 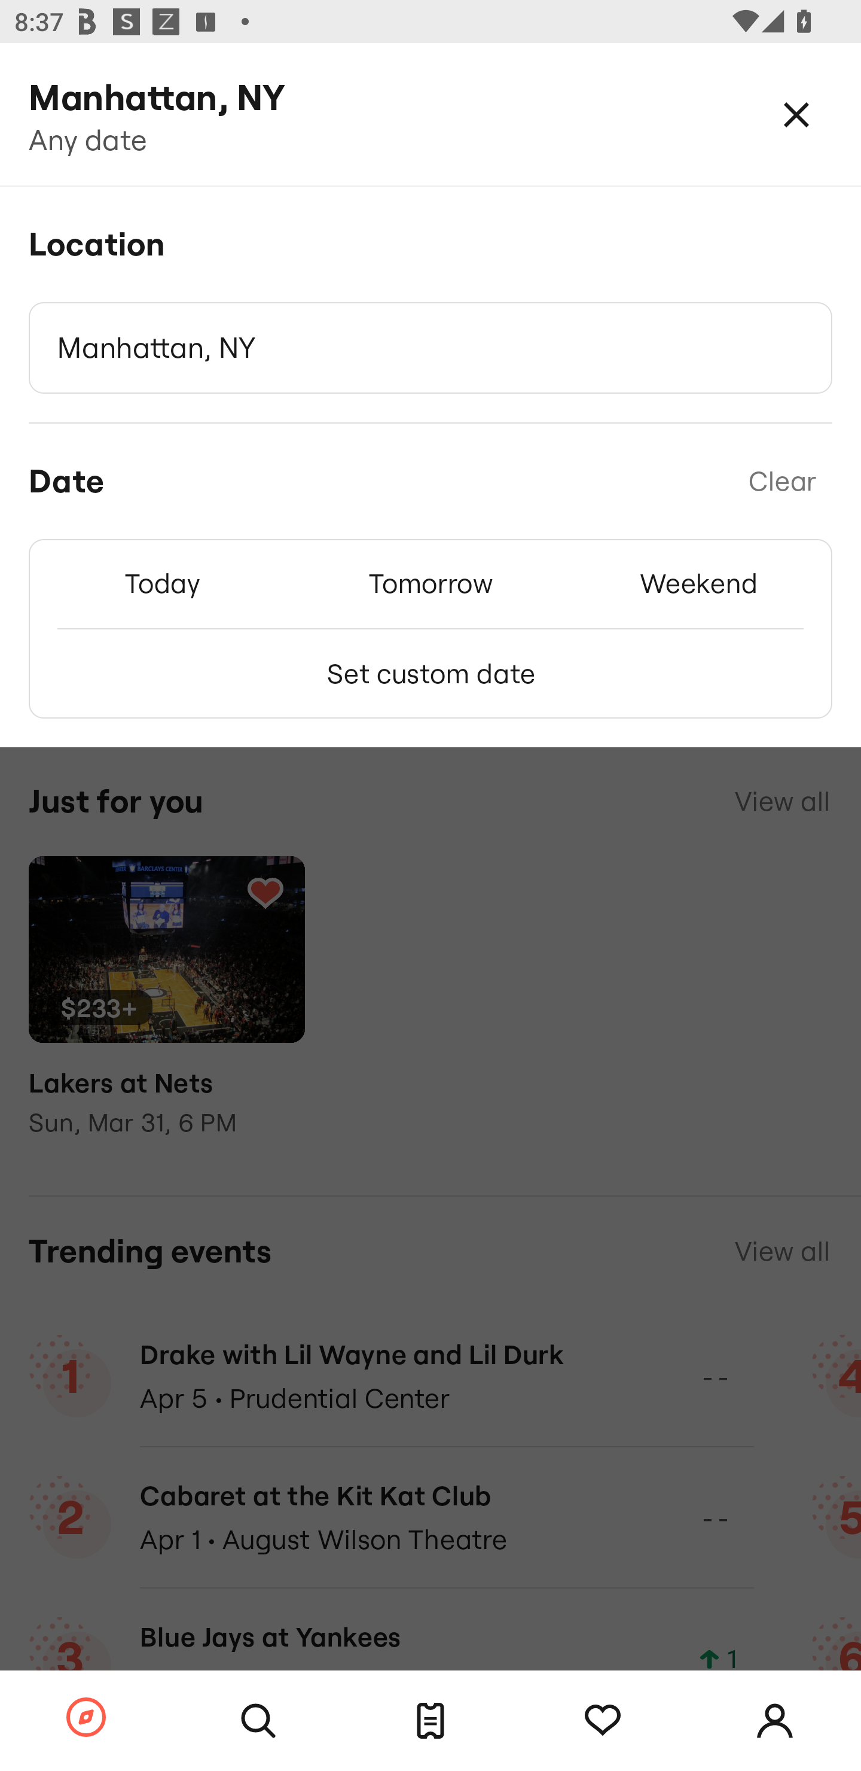 What do you see at coordinates (430, 674) in the screenshot?
I see `Set custom date` at bounding box center [430, 674].